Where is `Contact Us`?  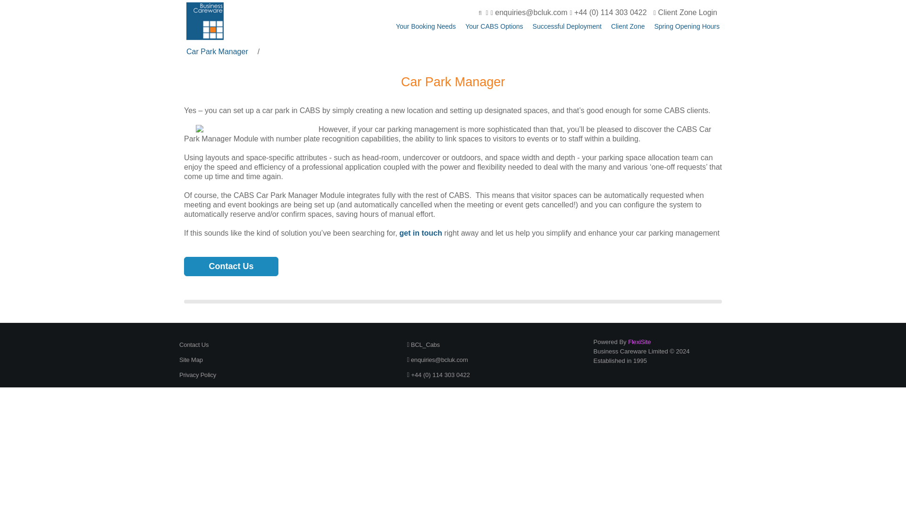 Contact Us is located at coordinates (193, 344).